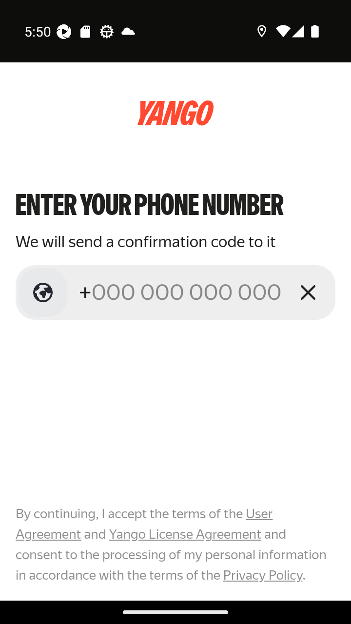  What do you see at coordinates (181, 292) in the screenshot?
I see `+` at bounding box center [181, 292].